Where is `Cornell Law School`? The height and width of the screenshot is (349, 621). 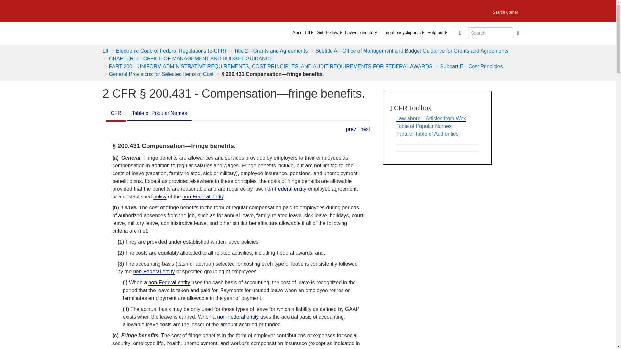 Cornell Law School is located at coordinates (149, 10).